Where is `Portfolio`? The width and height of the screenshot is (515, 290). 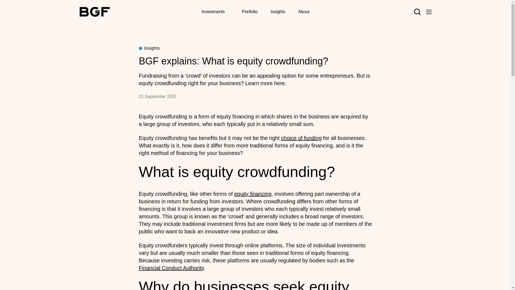 Portfolio is located at coordinates (250, 11).